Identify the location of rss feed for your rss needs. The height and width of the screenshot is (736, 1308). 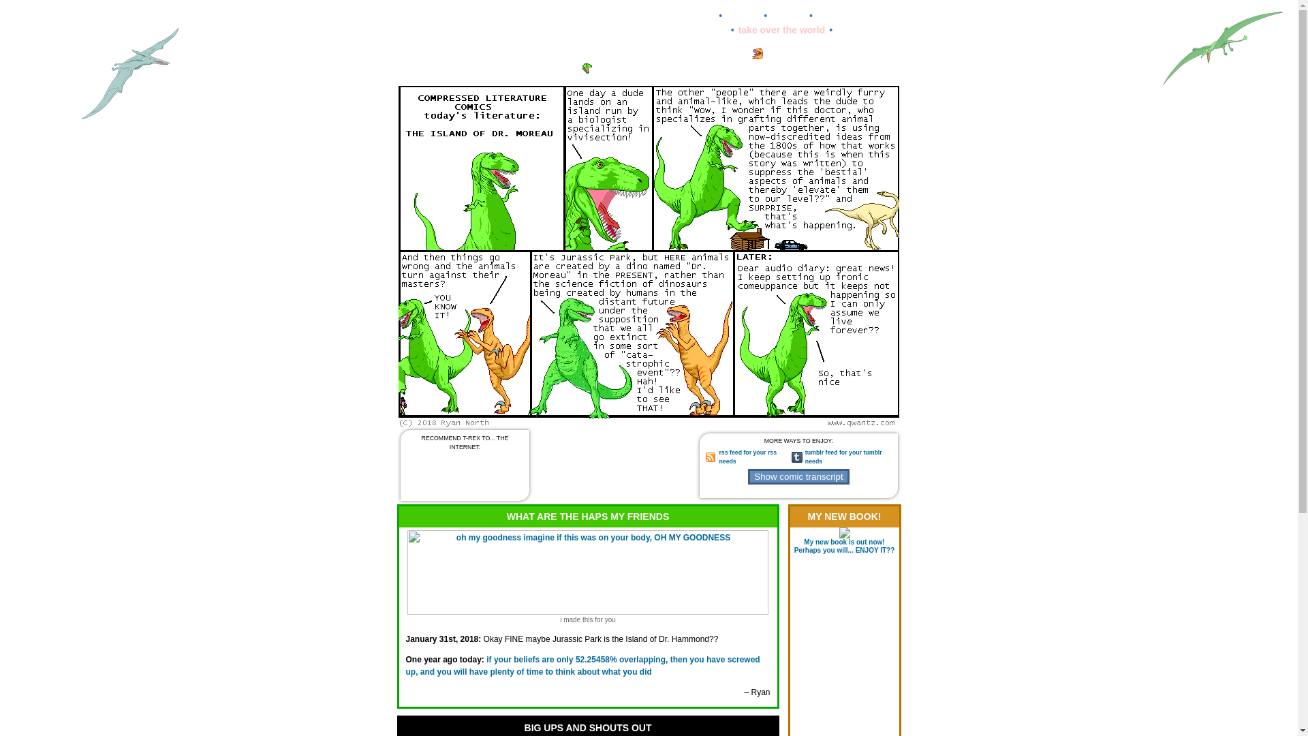
(747, 457).